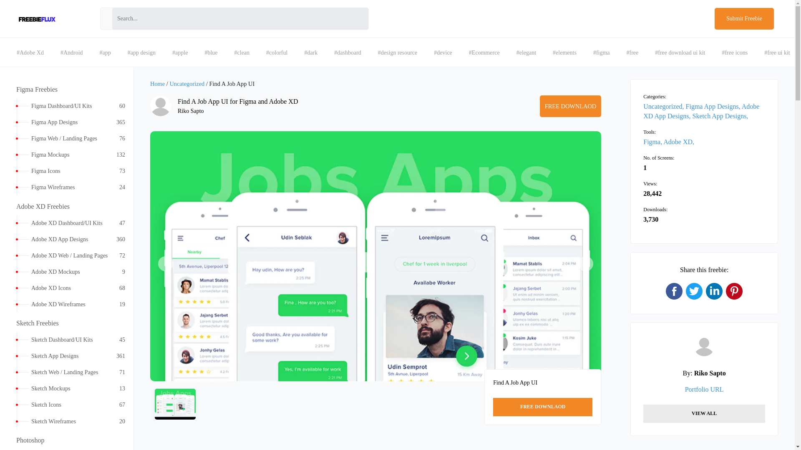 The image size is (801, 450). Describe the element at coordinates (526, 52) in the screenshot. I see `Download freebies from elegant tag` at that location.